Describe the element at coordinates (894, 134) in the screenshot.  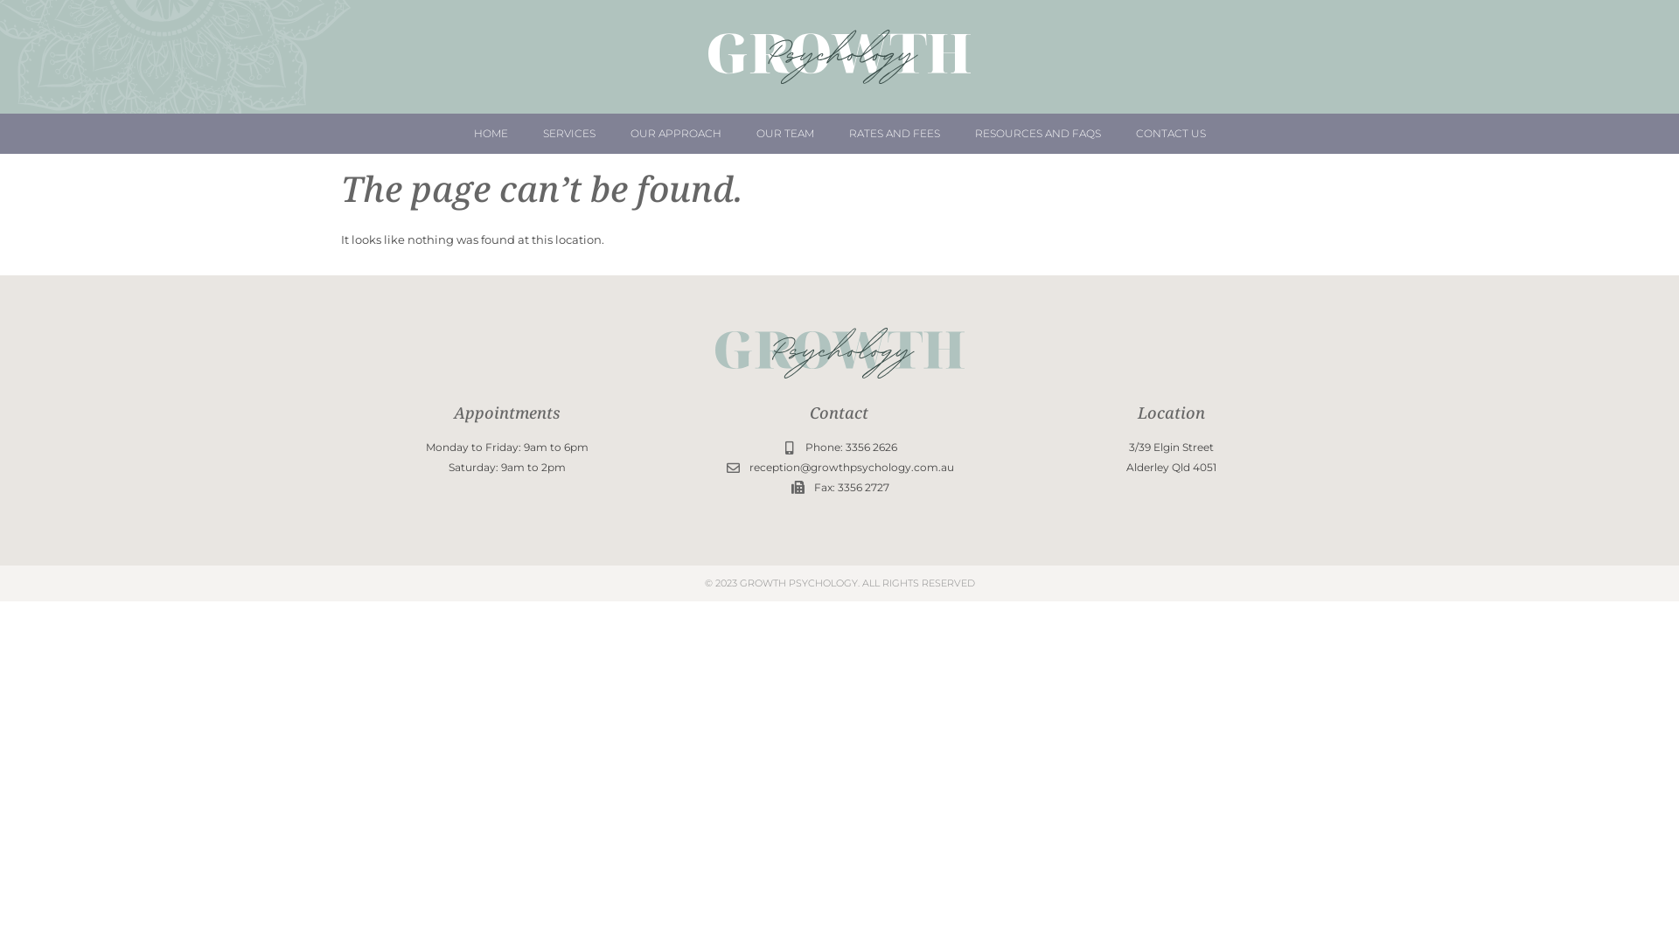
I see `RATES AND FEES` at that location.